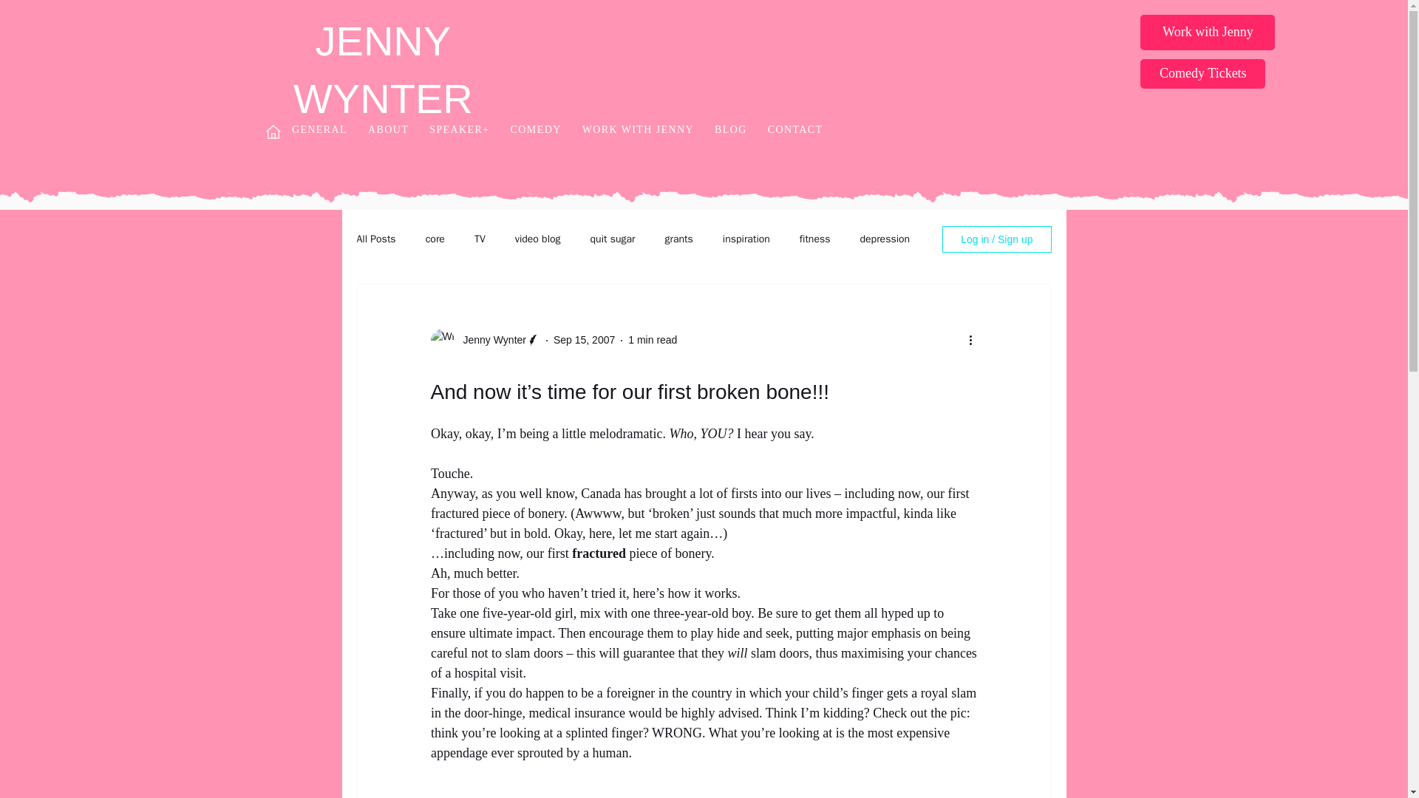 The height and width of the screenshot is (798, 1419). Describe the element at coordinates (795, 130) in the screenshot. I see `CONTACT` at that location.